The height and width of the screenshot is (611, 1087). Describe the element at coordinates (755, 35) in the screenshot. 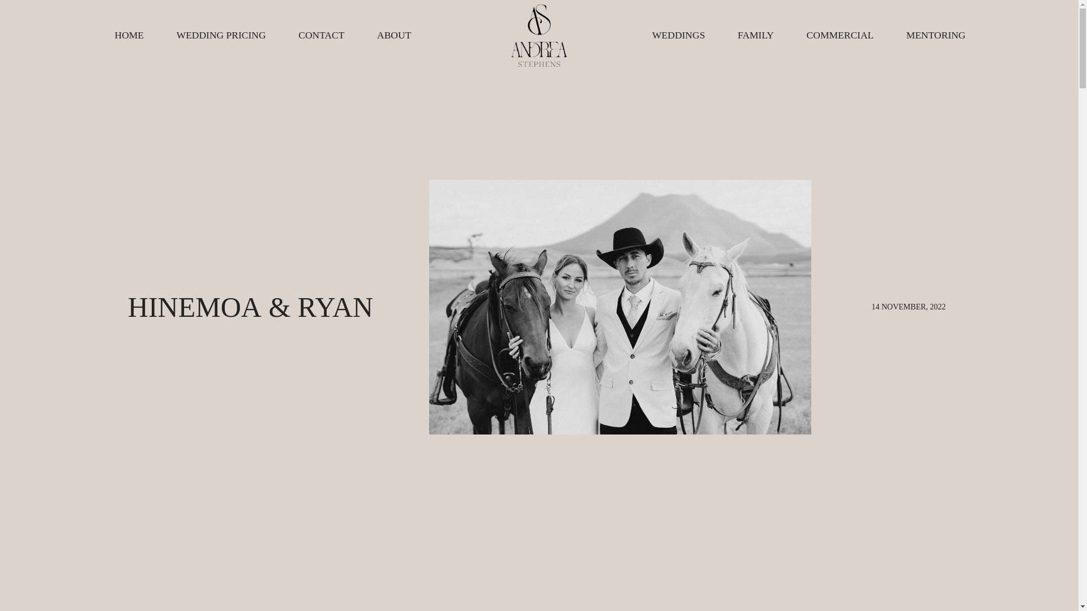

I see `FAMILY` at that location.